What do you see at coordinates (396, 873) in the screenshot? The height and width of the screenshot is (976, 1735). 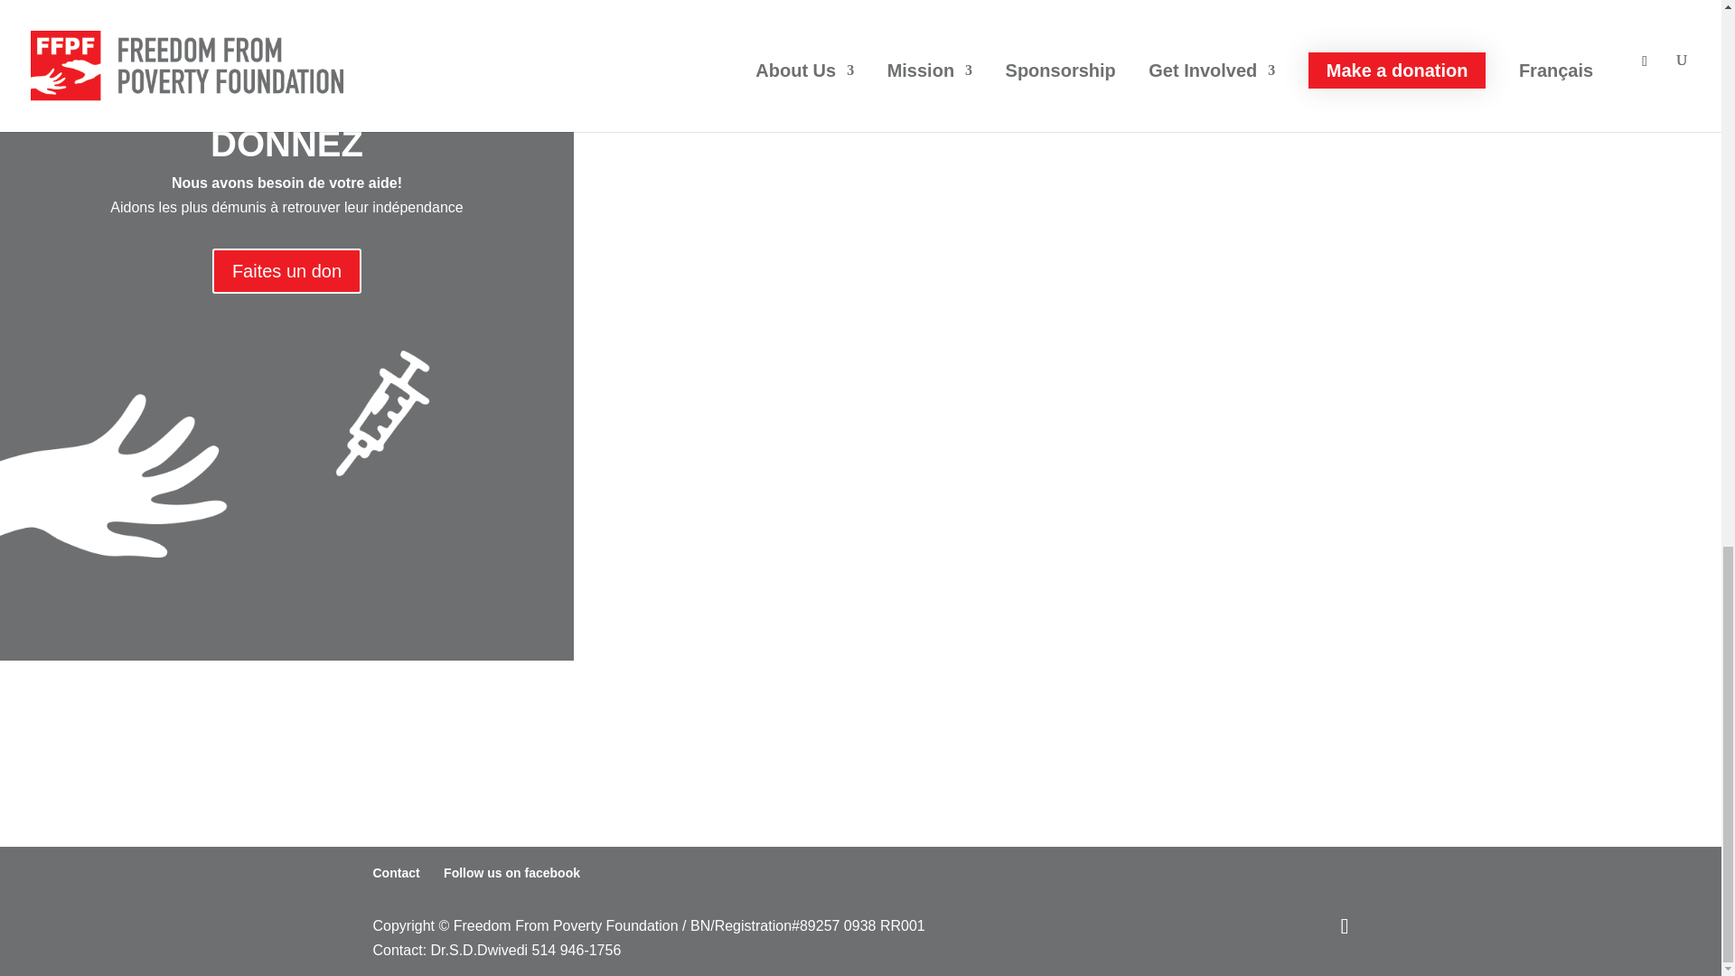 I see `Contact` at bounding box center [396, 873].